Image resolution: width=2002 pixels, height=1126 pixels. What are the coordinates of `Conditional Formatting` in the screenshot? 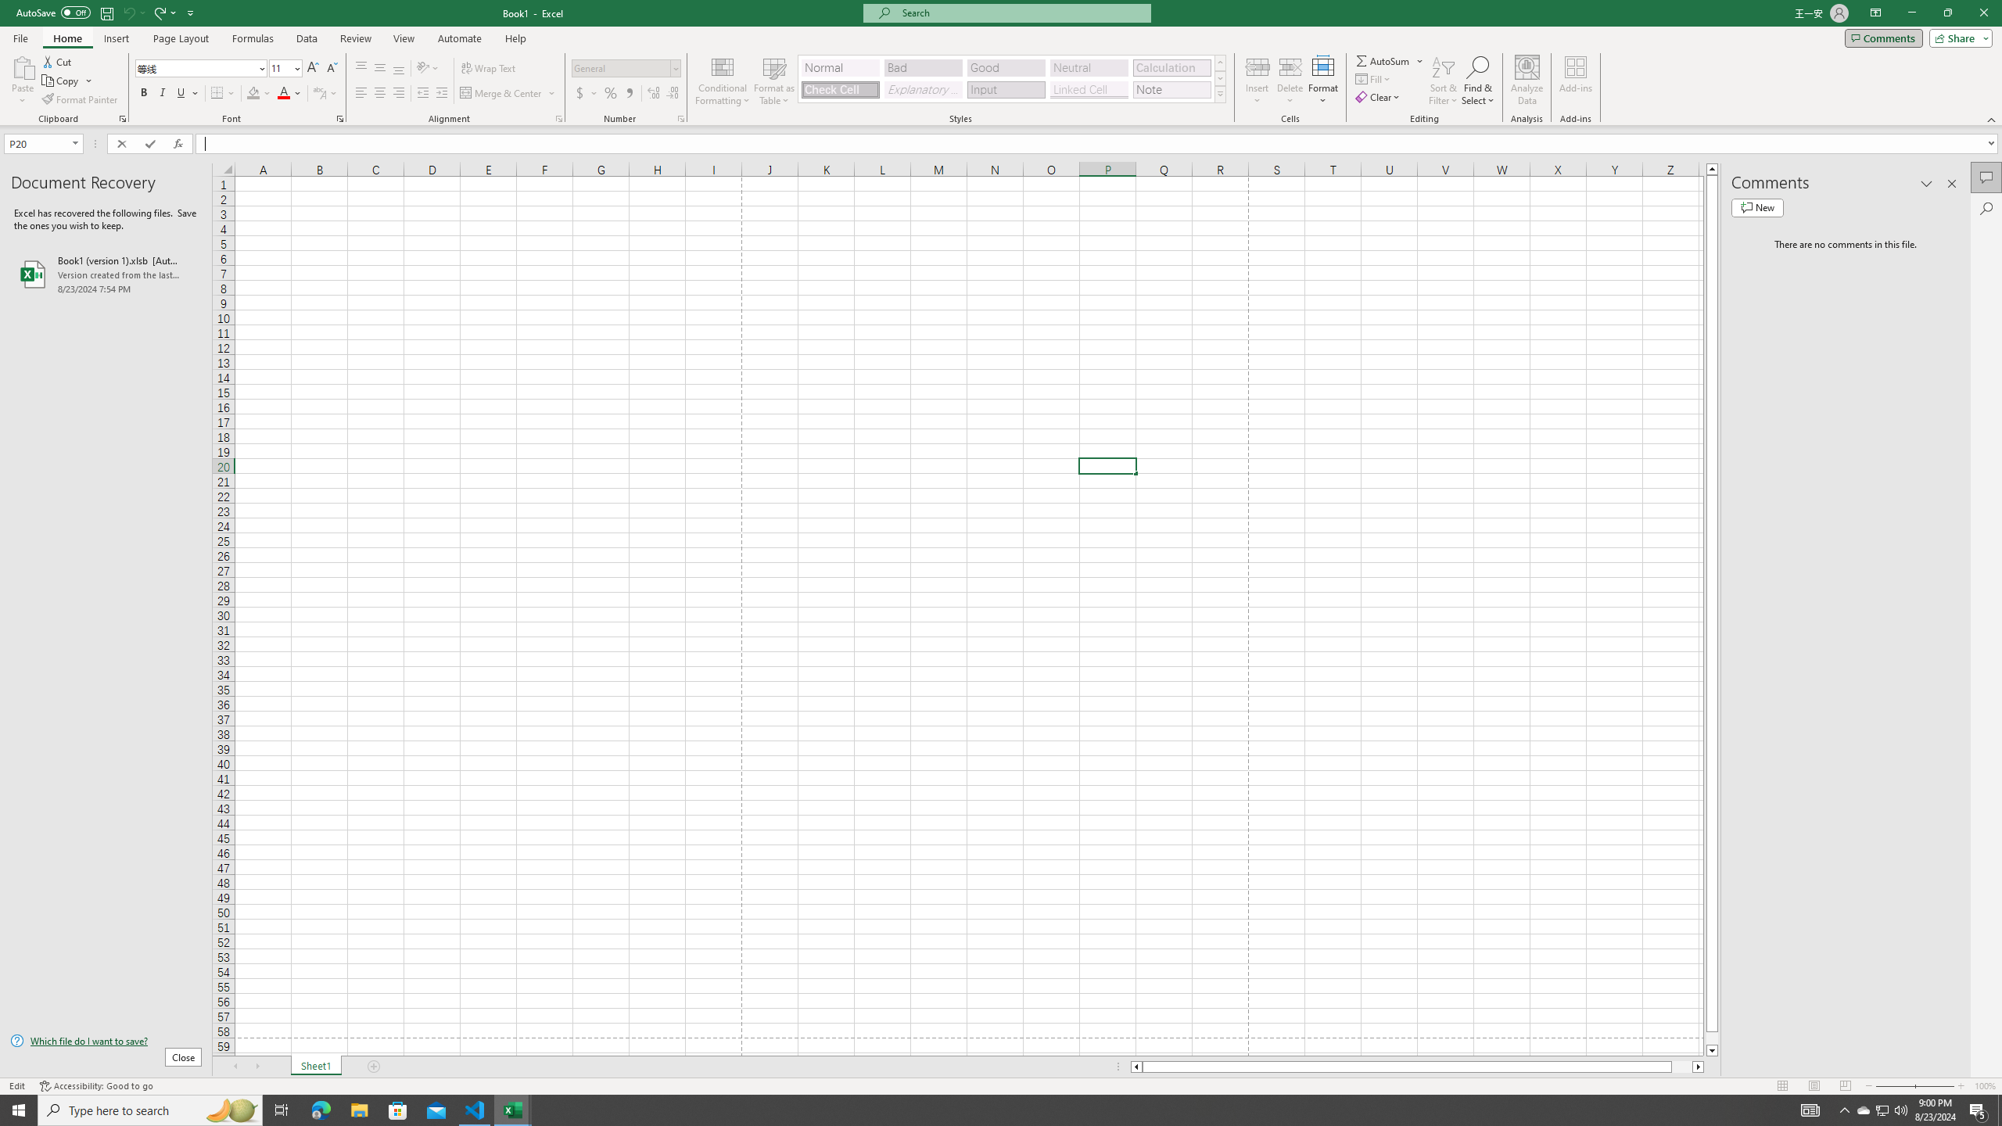 It's located at (723, 81).